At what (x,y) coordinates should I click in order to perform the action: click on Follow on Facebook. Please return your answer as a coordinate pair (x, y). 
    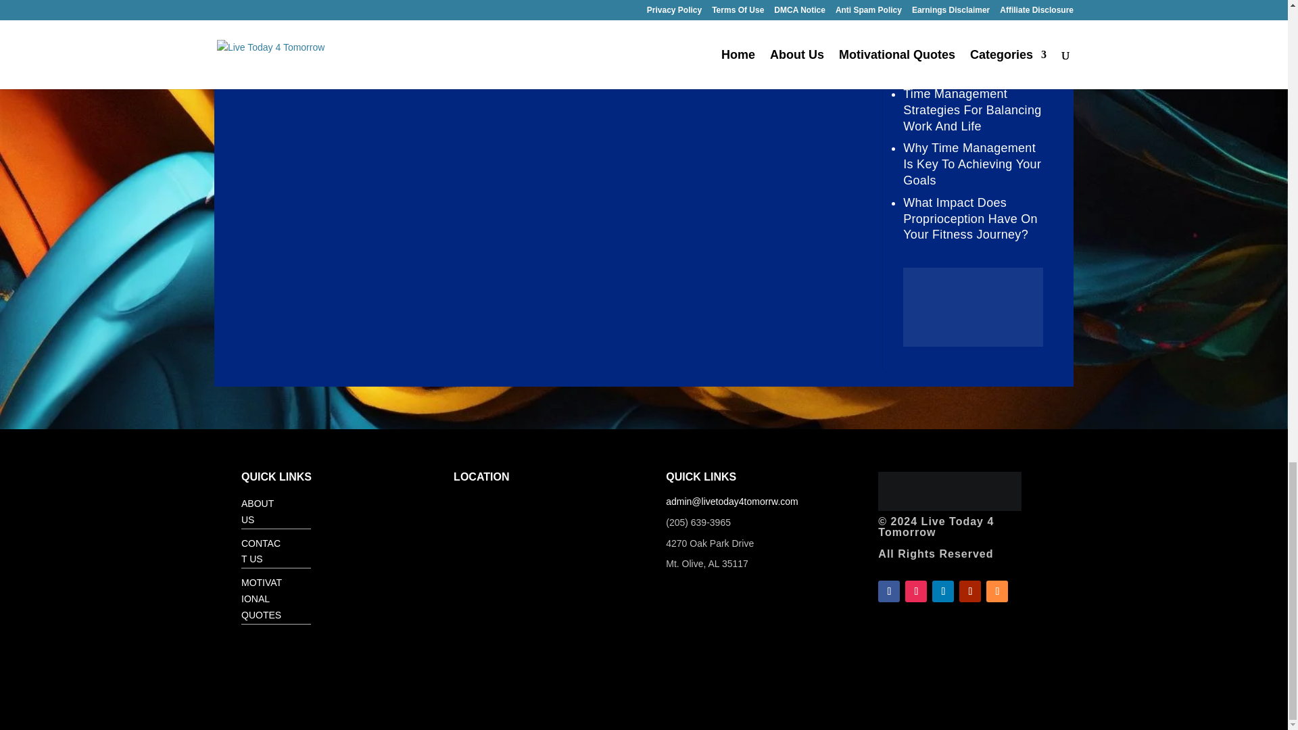
    Looking at the image, I should click on (888, 591).